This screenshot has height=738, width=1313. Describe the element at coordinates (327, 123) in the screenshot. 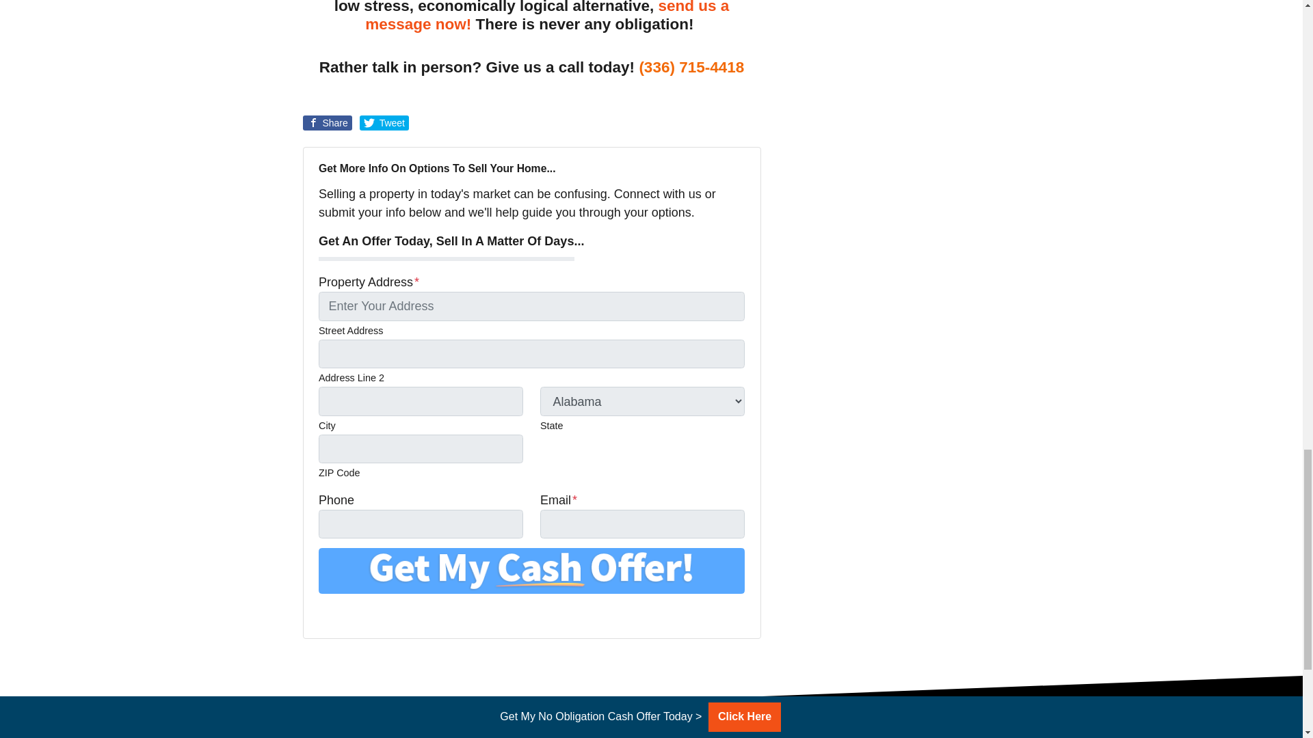

I see `Share` at that location.